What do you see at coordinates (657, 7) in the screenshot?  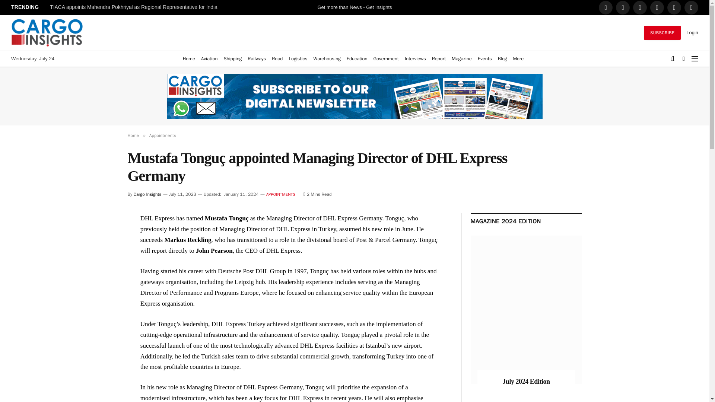 I see `Instagram` at bounding box center [657, 7].